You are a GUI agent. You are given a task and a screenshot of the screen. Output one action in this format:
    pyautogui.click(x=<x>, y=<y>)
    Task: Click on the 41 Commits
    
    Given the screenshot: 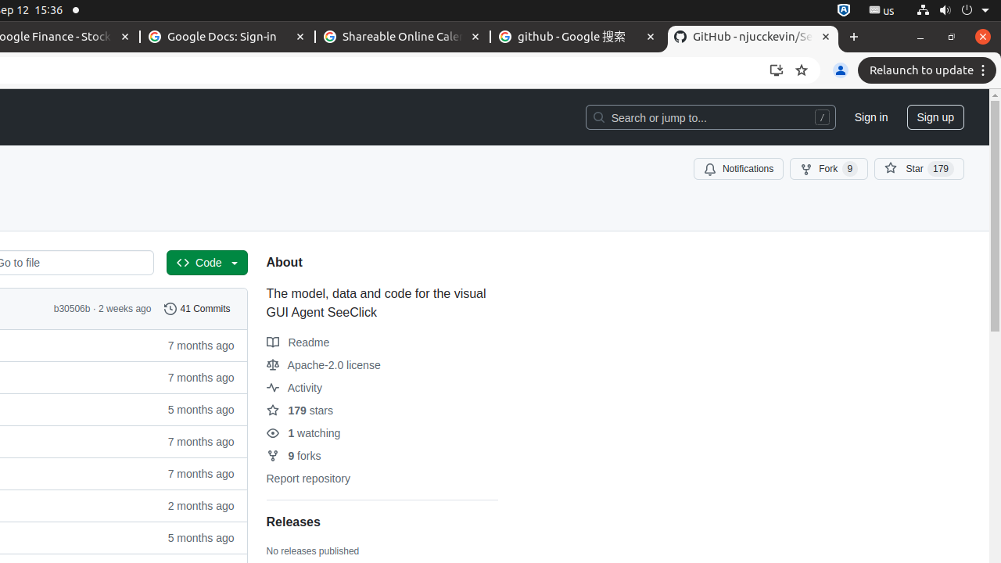 What is the action you would take?
    pyautogui.click(x=197, y=309)
    